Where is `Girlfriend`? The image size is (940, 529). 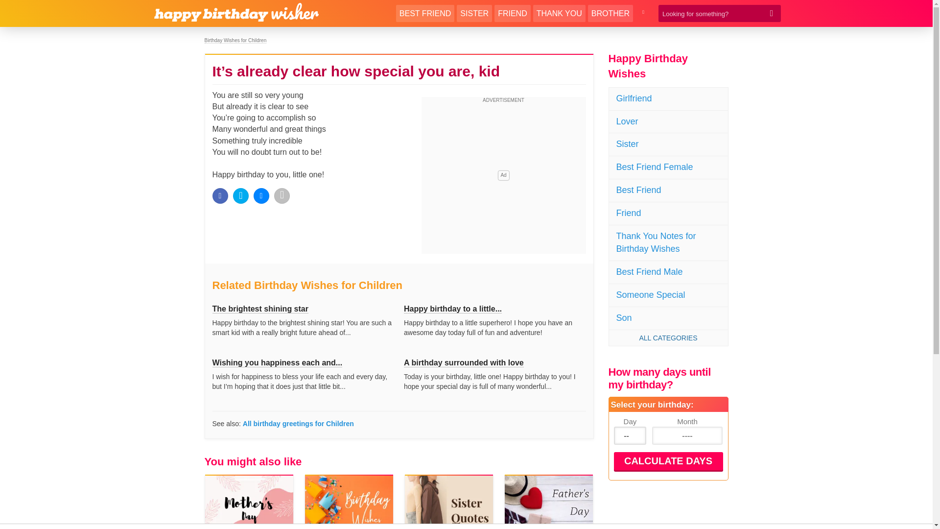 Girlfriend is located at coordinates (668, 99).